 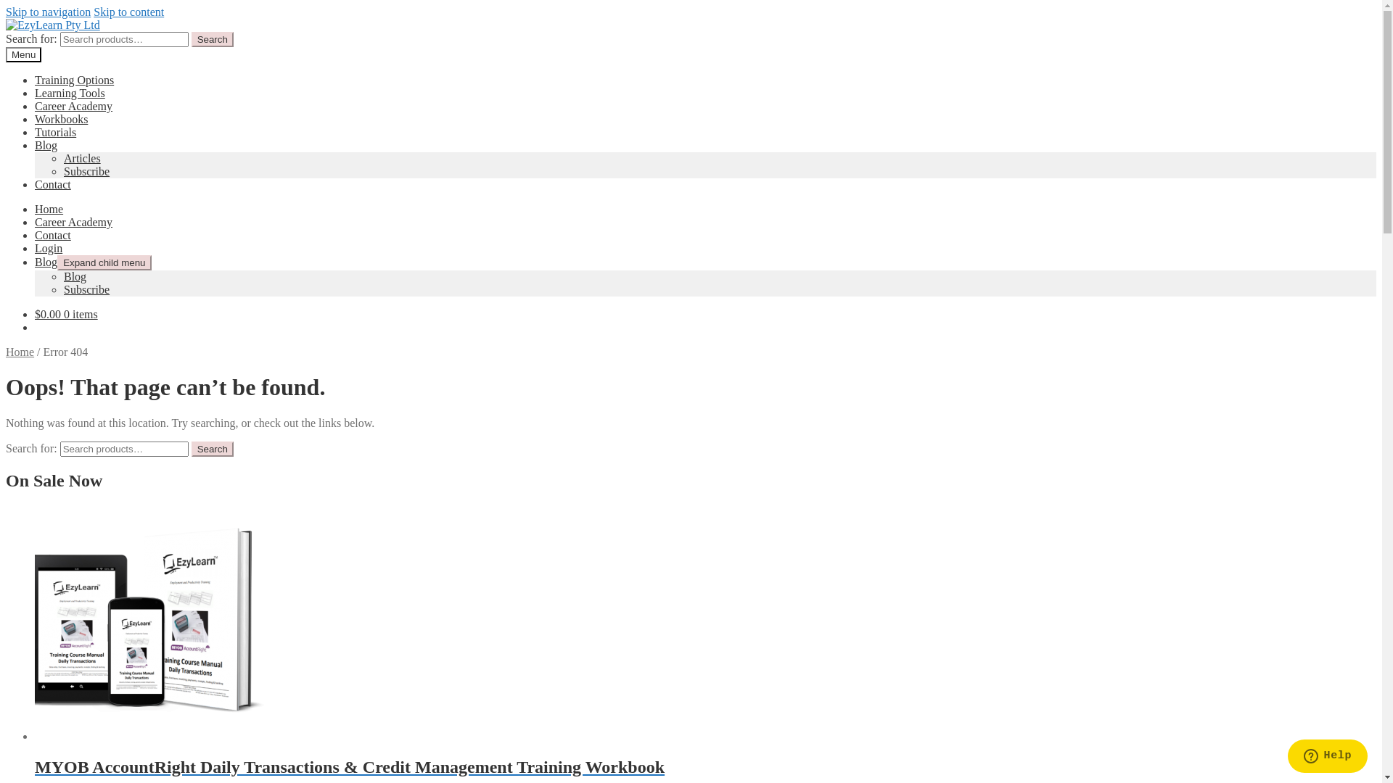 What do you see at coordinates (75, 277) in the screenshot?
I see `Blog` at bounding box center [75, 277].